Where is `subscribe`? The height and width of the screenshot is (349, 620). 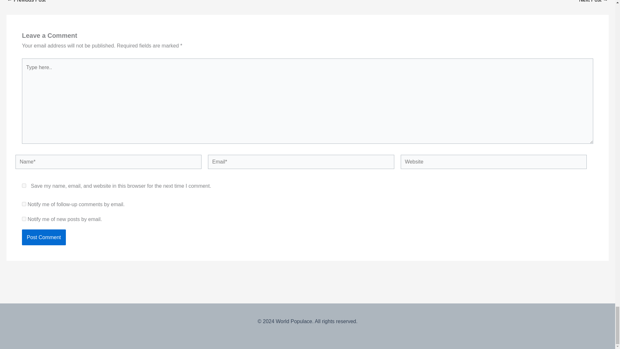 subscribe is located at coordinates (24, 204).